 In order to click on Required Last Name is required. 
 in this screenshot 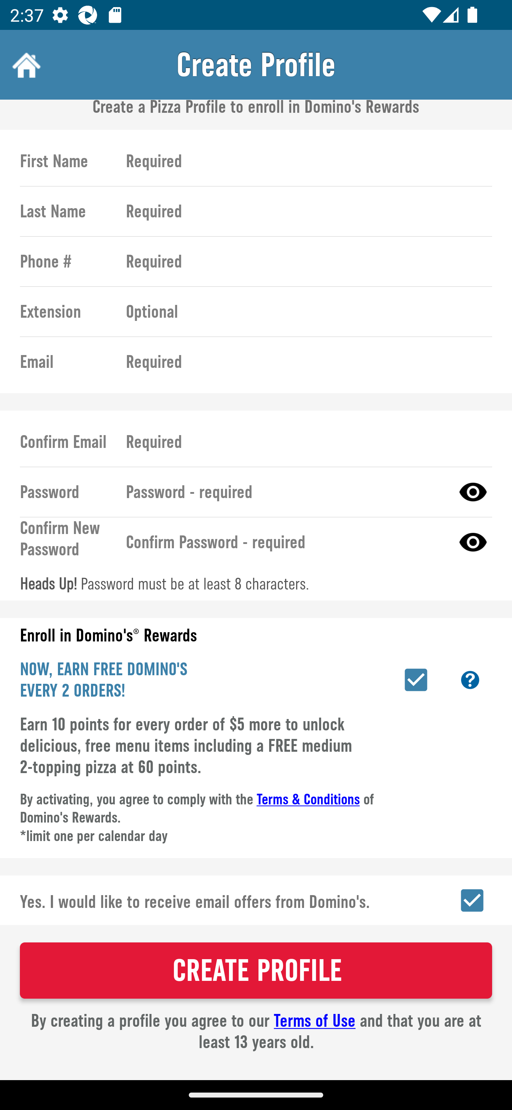, I will do `click(303, 211)`.